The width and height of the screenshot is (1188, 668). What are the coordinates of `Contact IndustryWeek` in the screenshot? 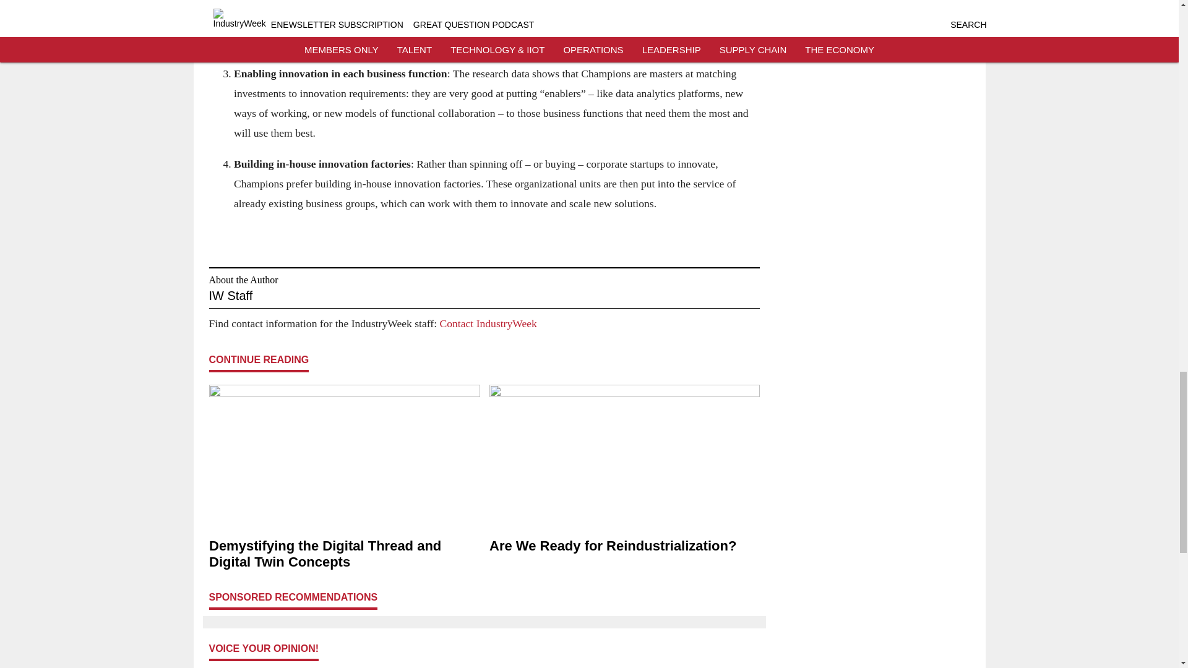 It's located at (488, 323).